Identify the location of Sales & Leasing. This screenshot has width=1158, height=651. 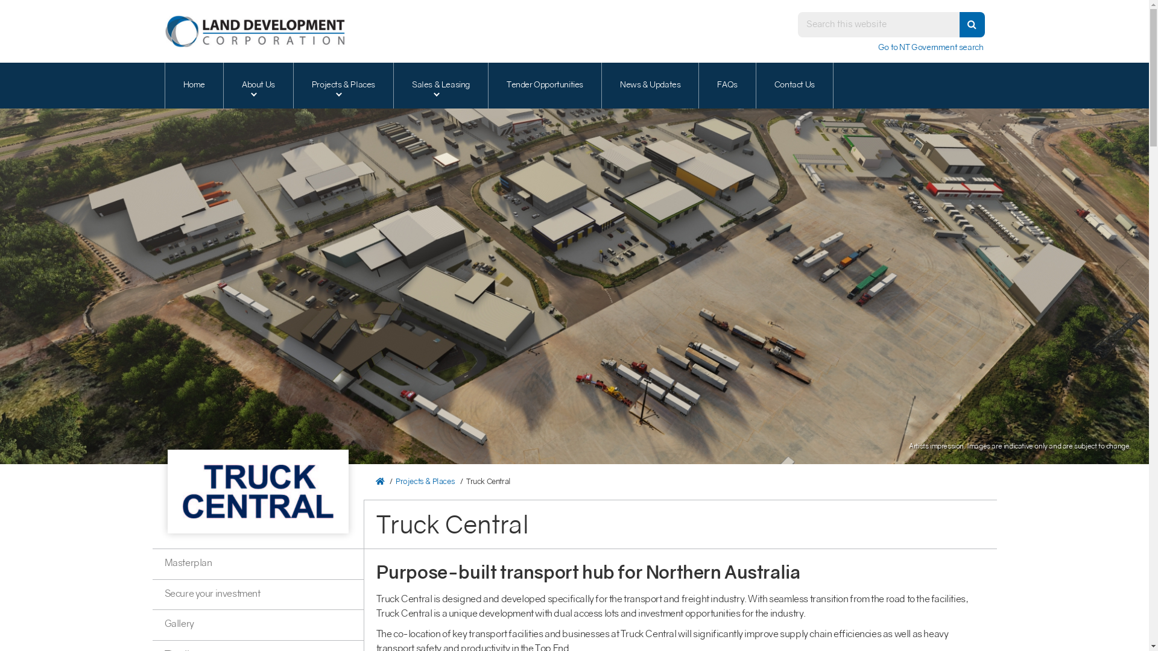
(440, 86).